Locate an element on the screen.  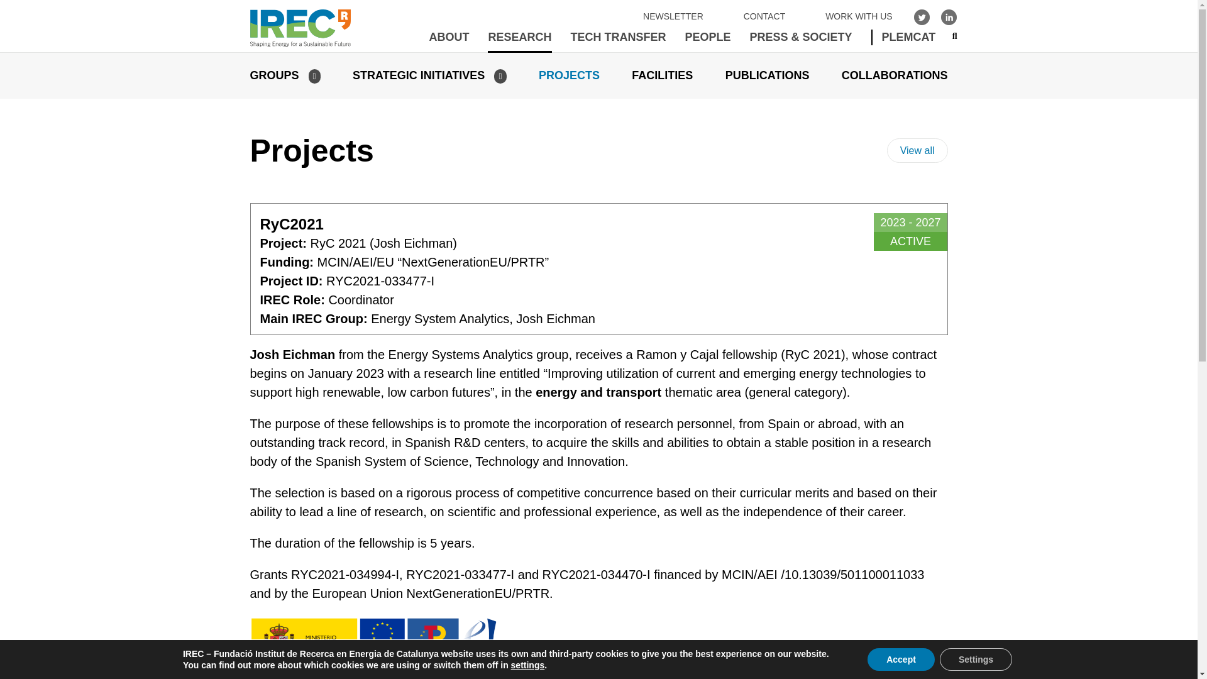
NEWSLETTER is located at coordinates (673, 16).